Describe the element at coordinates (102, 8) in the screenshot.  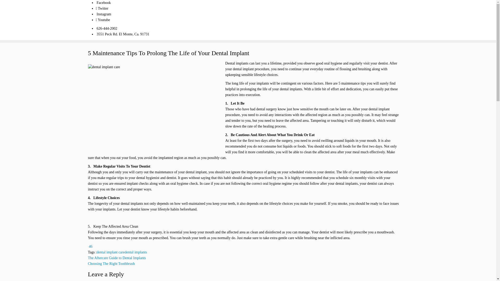
I see `Twitter` at that location.